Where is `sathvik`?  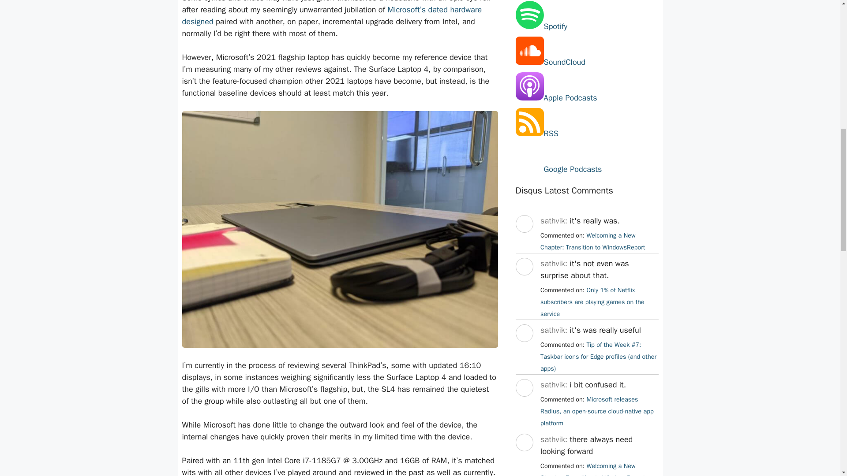 sathvik is located at coordinates (524, 283).